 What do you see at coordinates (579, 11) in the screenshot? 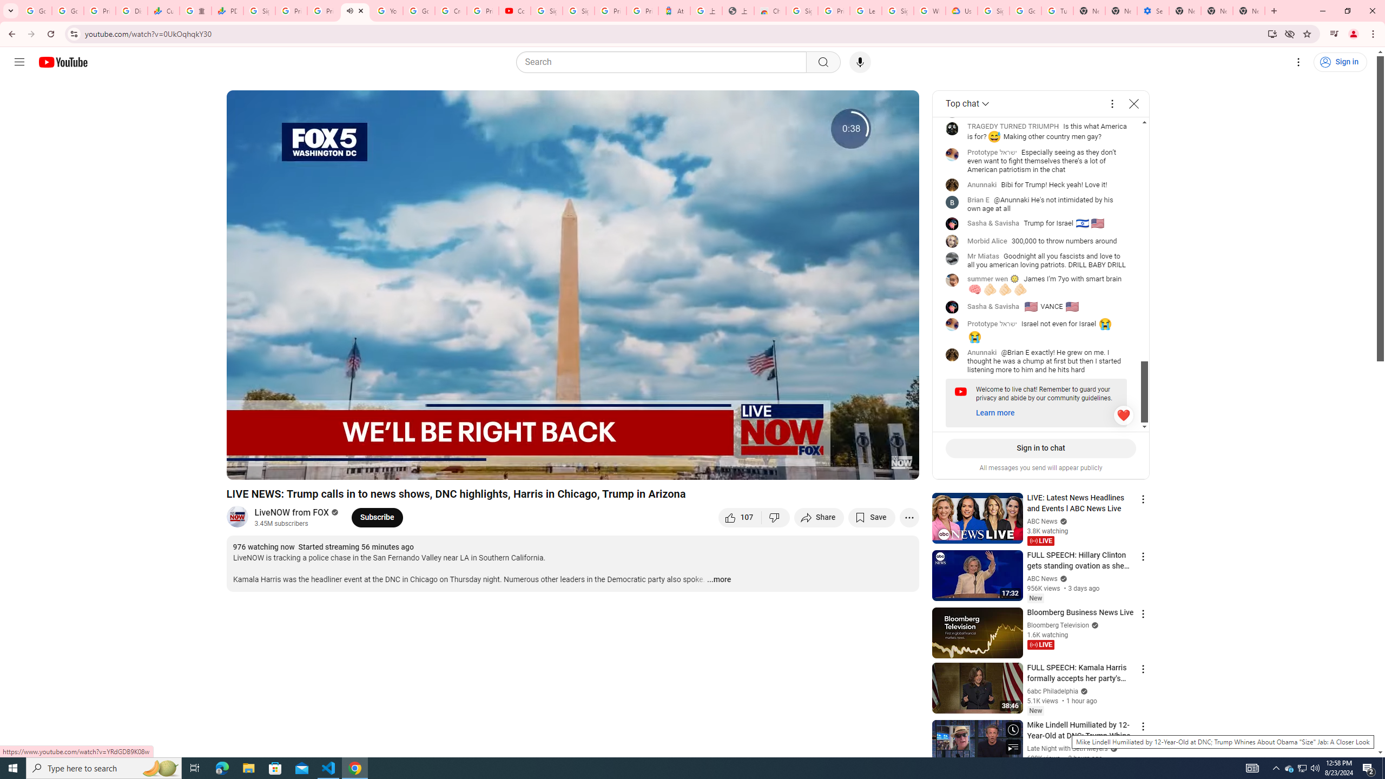
I see `Sign in - Google Accounts` at bounding box center [579, 11].